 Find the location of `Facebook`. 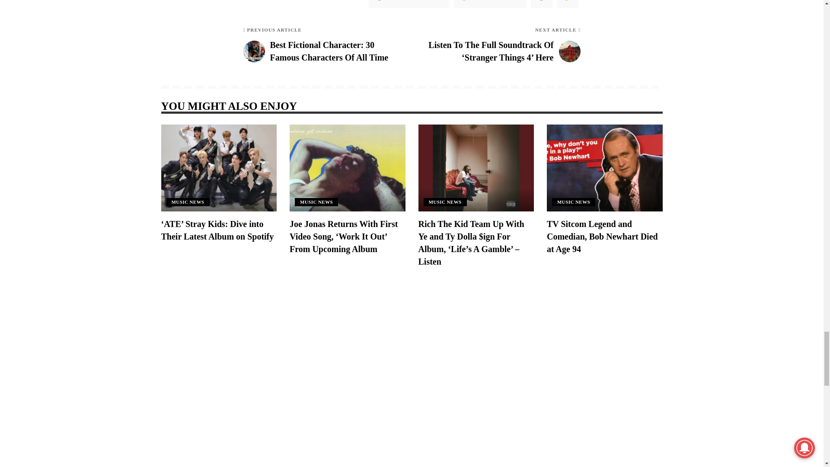

Facebook is located at coordinates (409, 4).